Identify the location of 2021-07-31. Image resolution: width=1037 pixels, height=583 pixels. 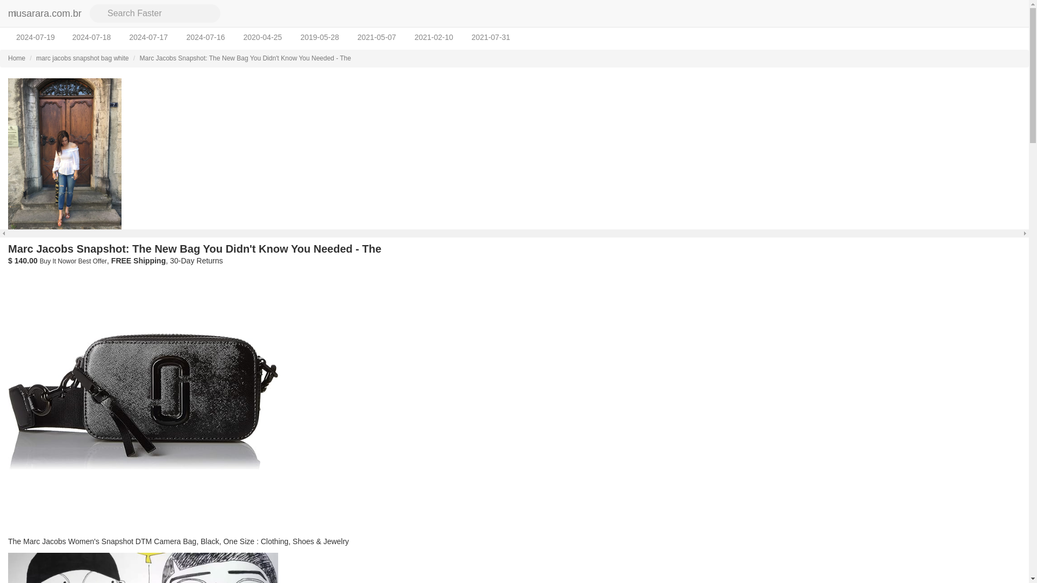
(491, 37).